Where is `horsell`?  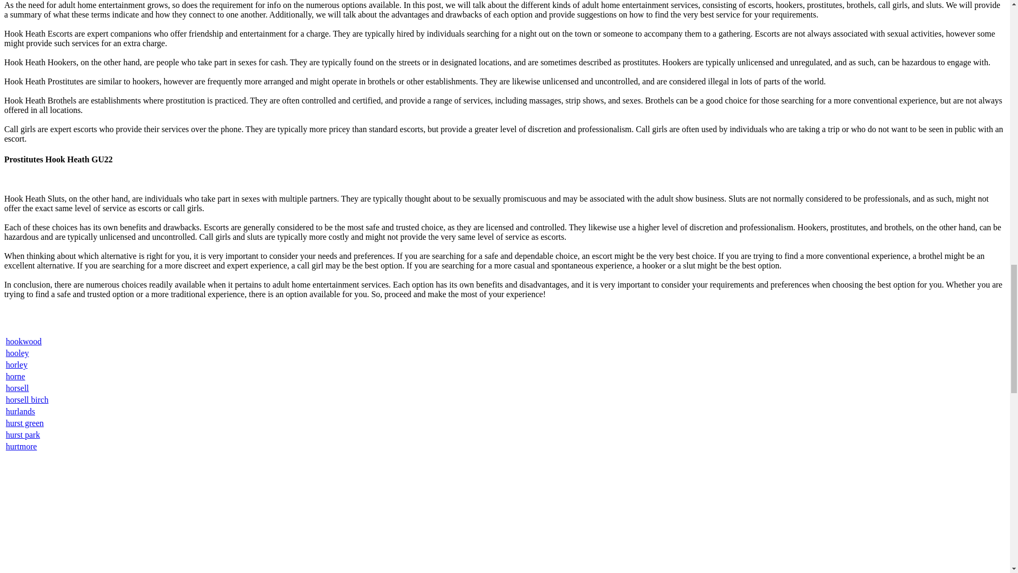
horsell is located at coordinates (17, 387).